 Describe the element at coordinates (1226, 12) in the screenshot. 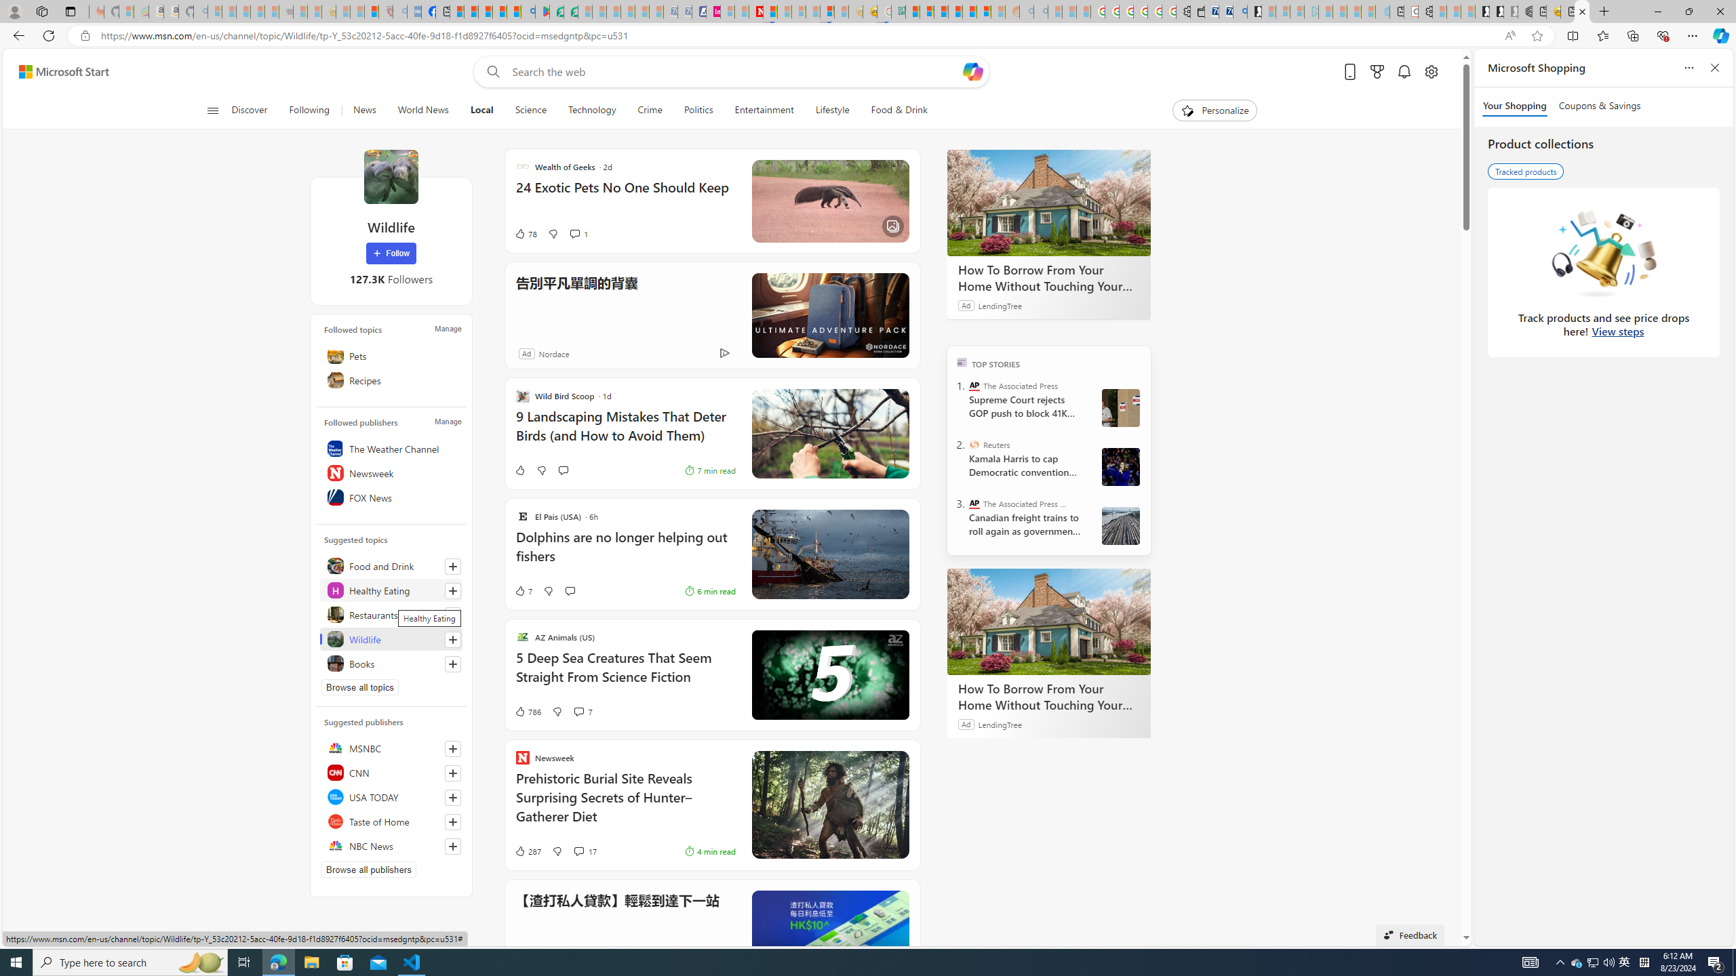

I see `Cheap Car Rentals - Save70.com` at that location.